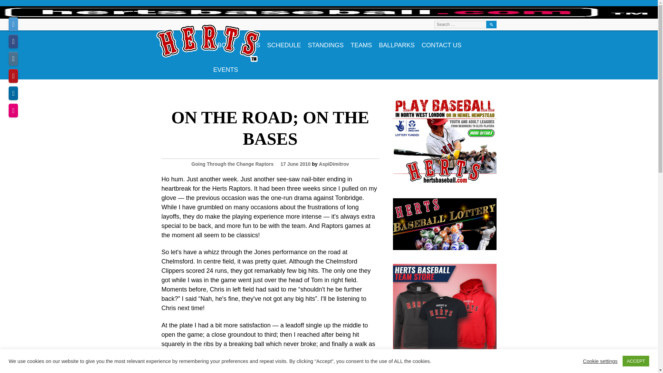 Image resolution: width=663 pixels, height=373 pixels. I want to click on Search, so click(491, 25).